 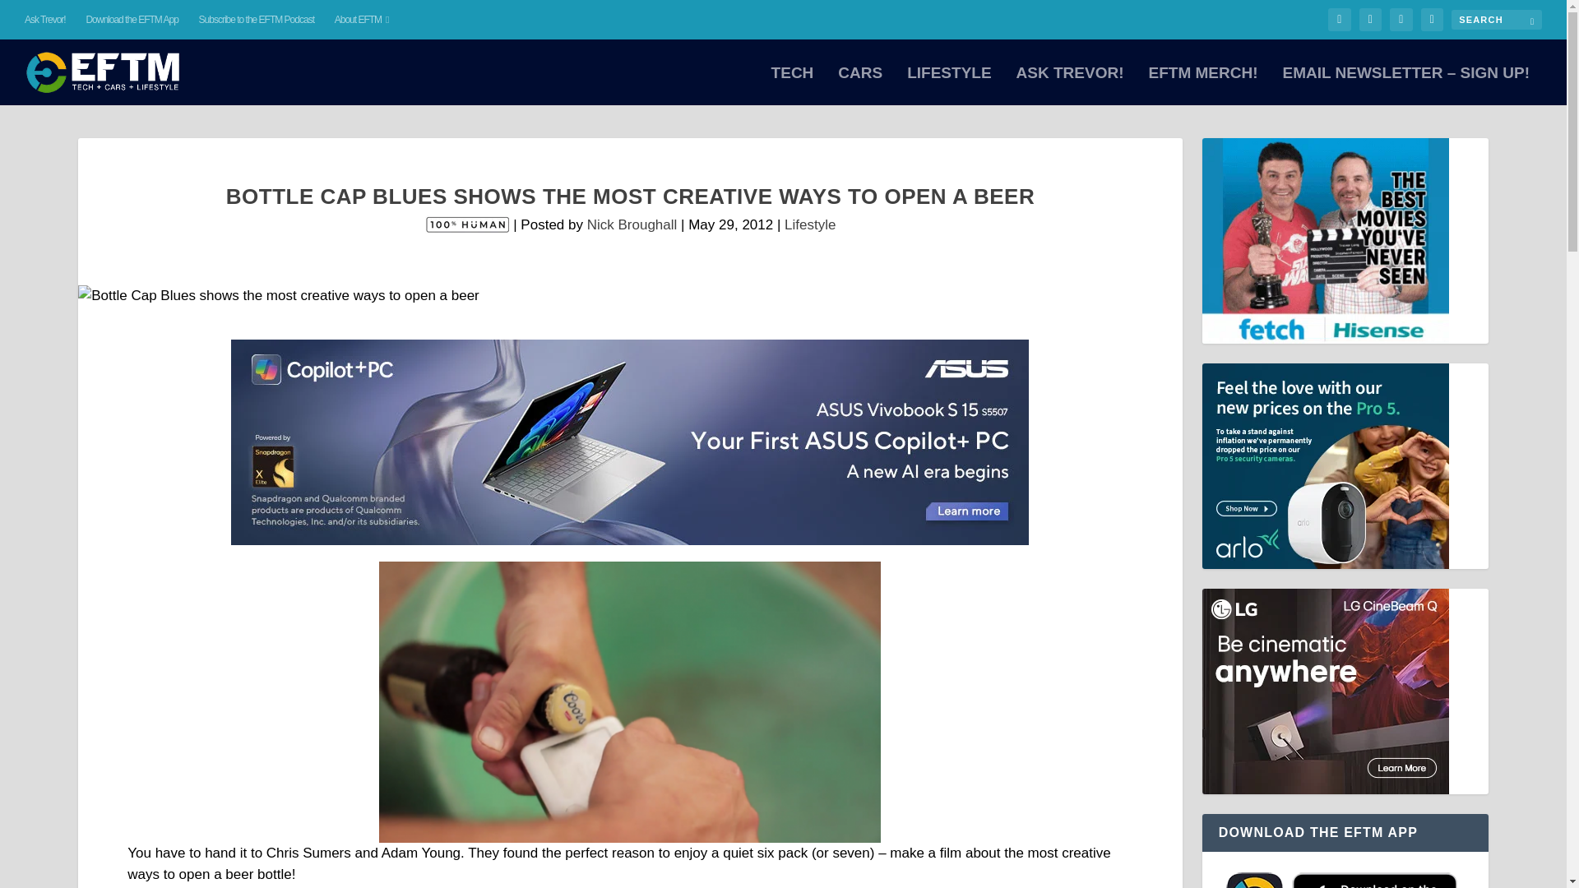 I want to click on Nick Broughall, so click(x=632, y=224).